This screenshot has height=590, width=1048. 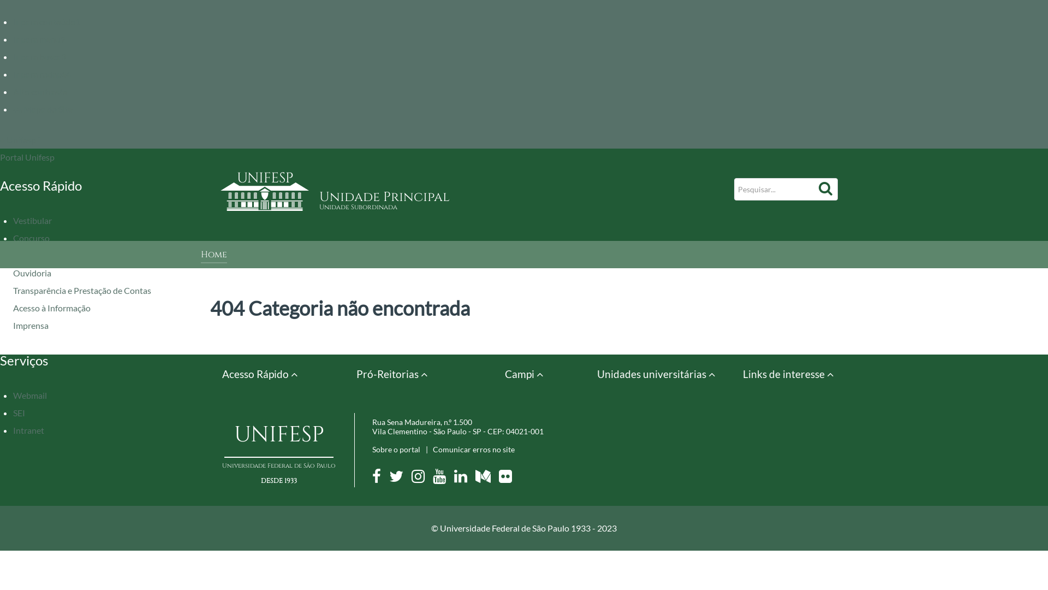 What do you see at coordinates (39, 57) in the screenshot?
I see `Ir para busca3` at bounding box center [39, 57].